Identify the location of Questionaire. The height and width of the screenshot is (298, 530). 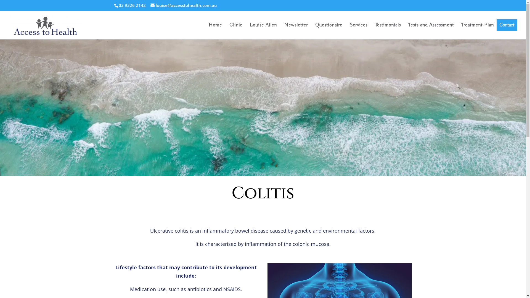
(329, 31).